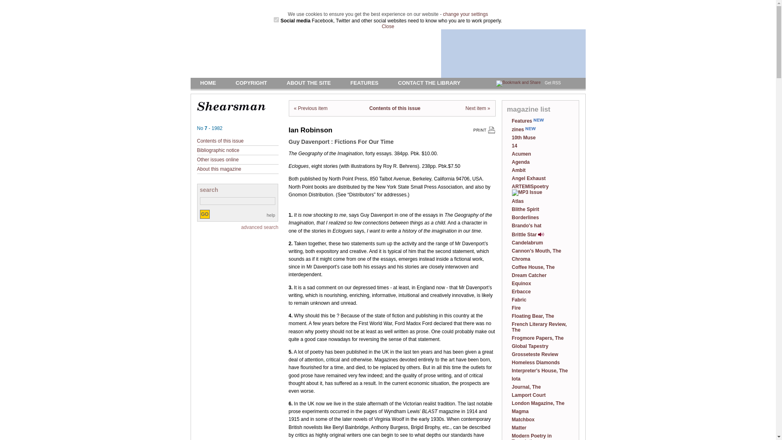 The width and height of the screenshot is (782, 440). Describe the element at coordinates (530, 189) in the screenshot. I see `ARTEMISpoetry` at that location.